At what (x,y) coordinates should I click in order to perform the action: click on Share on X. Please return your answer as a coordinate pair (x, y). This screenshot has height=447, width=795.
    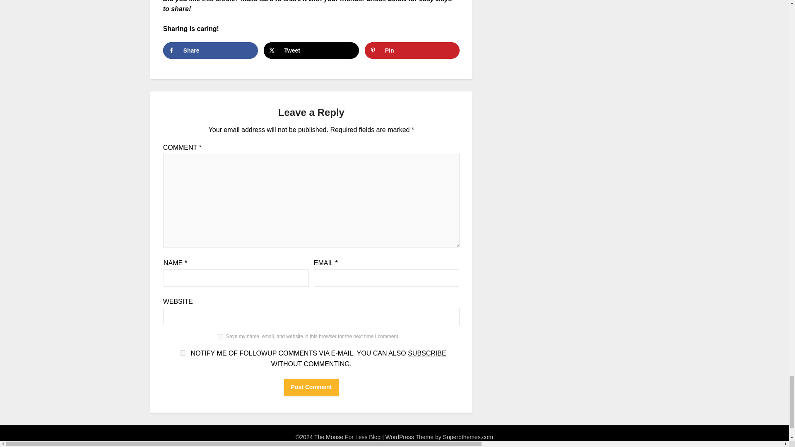
    Looking at the image, I should click on (311, 50).